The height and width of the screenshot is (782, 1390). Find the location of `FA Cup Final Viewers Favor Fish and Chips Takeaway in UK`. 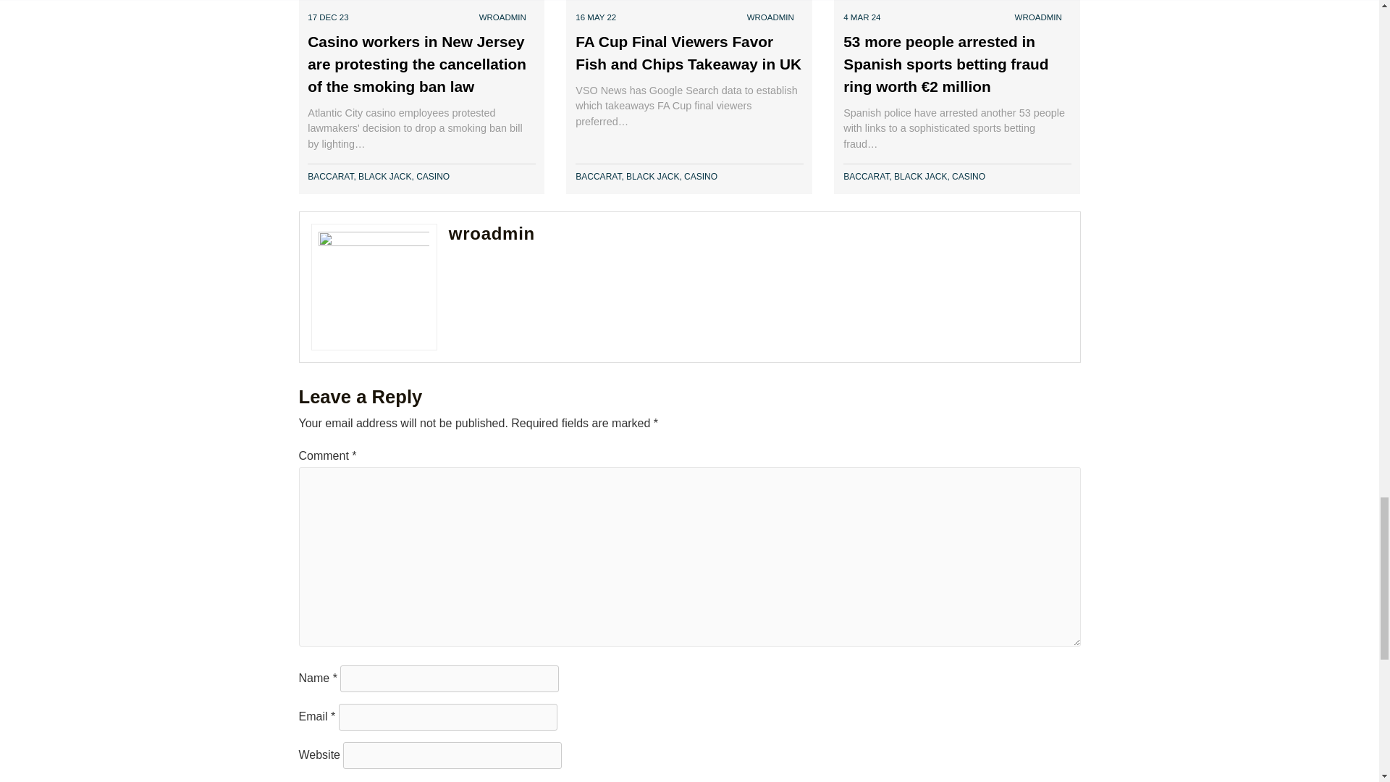

FA Cup Final Viewers Favor Fish and Chips Takeaway in UK is located at coordinates (688, 53).